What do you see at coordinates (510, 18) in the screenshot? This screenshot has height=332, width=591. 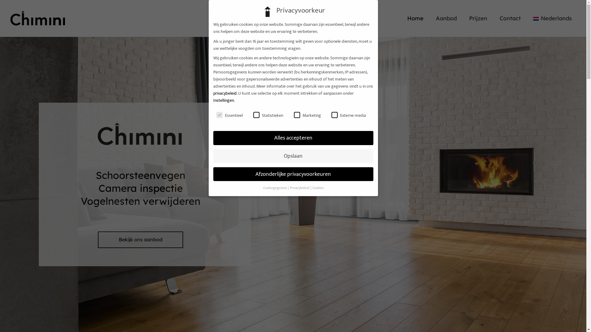 I see `Contact` at bounding box center [510, 18].